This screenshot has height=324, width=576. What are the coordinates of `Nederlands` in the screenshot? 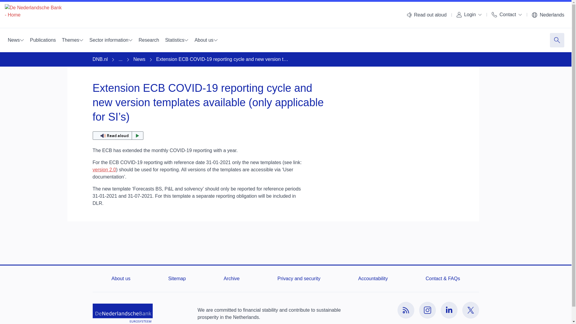 It's located at (548, 15).